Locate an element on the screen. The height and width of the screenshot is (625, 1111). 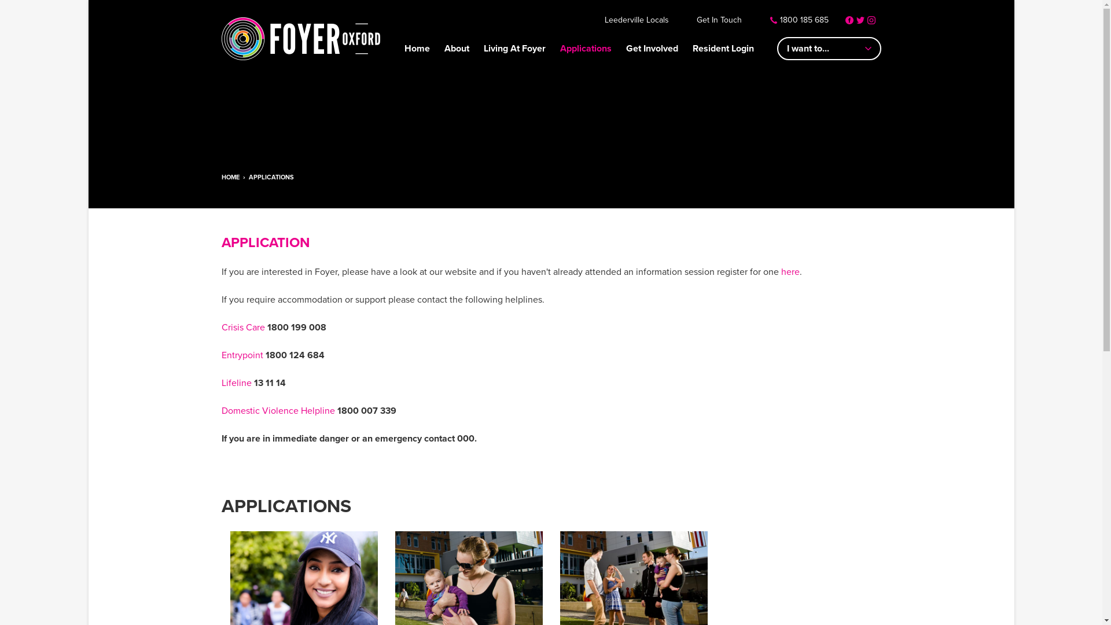
Get In Touch is located at coordinates (719, 20).